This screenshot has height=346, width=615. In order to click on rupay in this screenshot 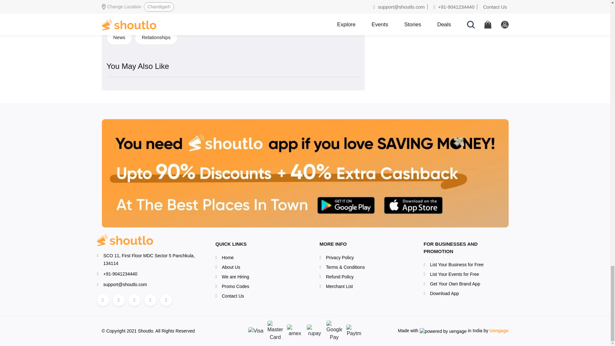, I will do `click(315, 331)`.